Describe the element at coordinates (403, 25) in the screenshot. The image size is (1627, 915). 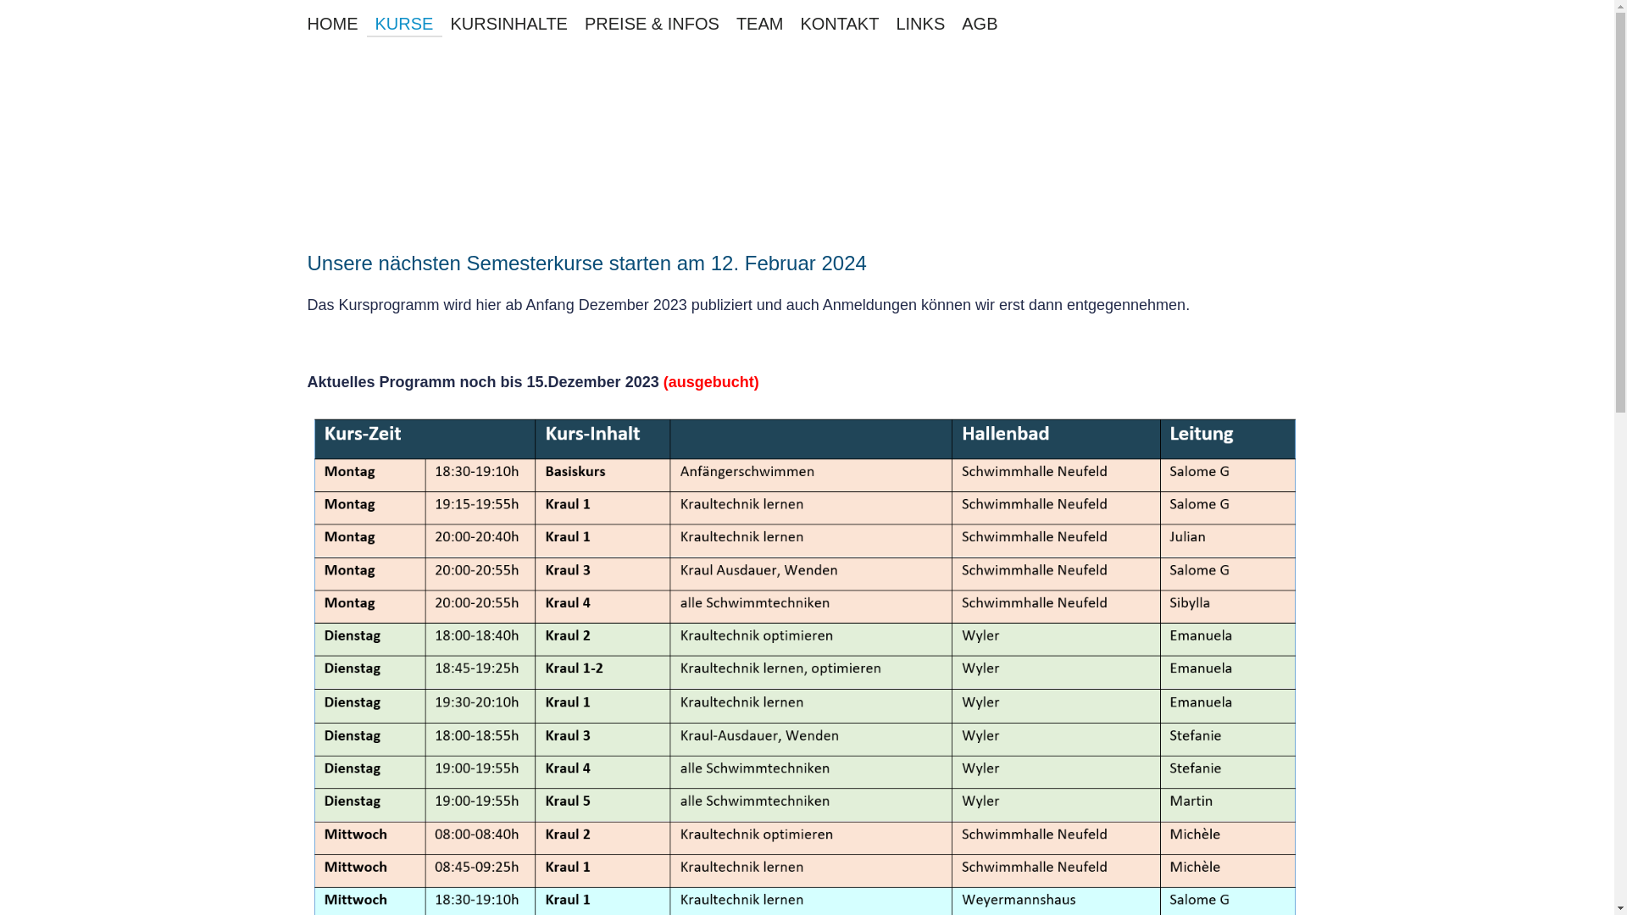
I see `KURSE` at that location.